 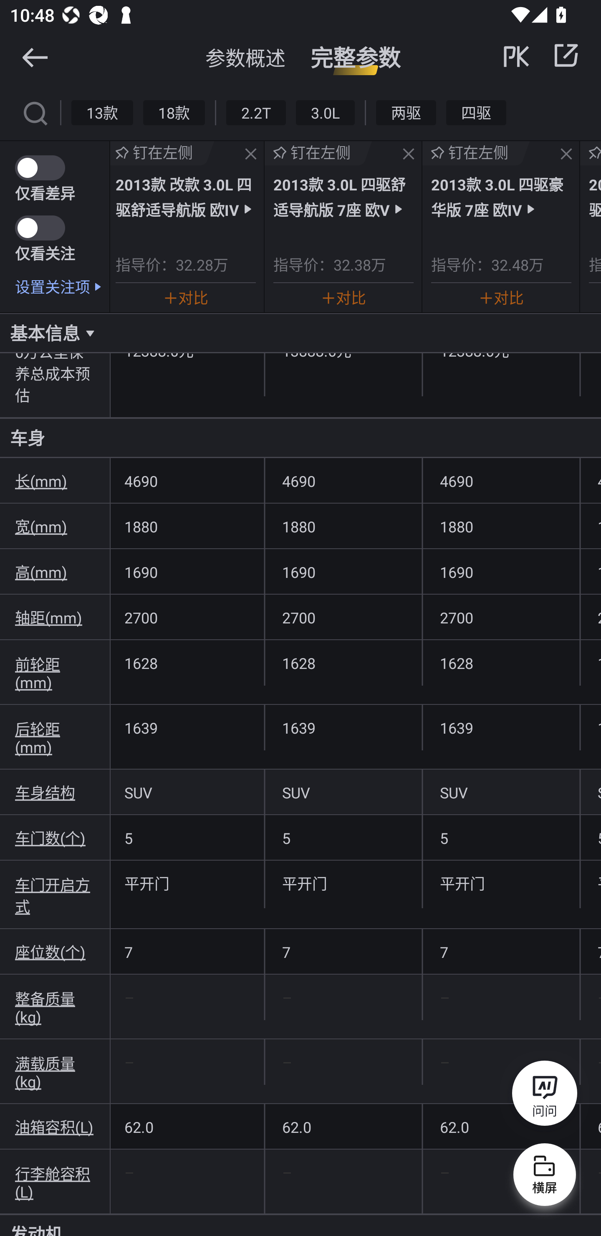 What do you see at coordinates (343, 617) in the screenshot?
I see `2700` at bounding box center [343, 617].